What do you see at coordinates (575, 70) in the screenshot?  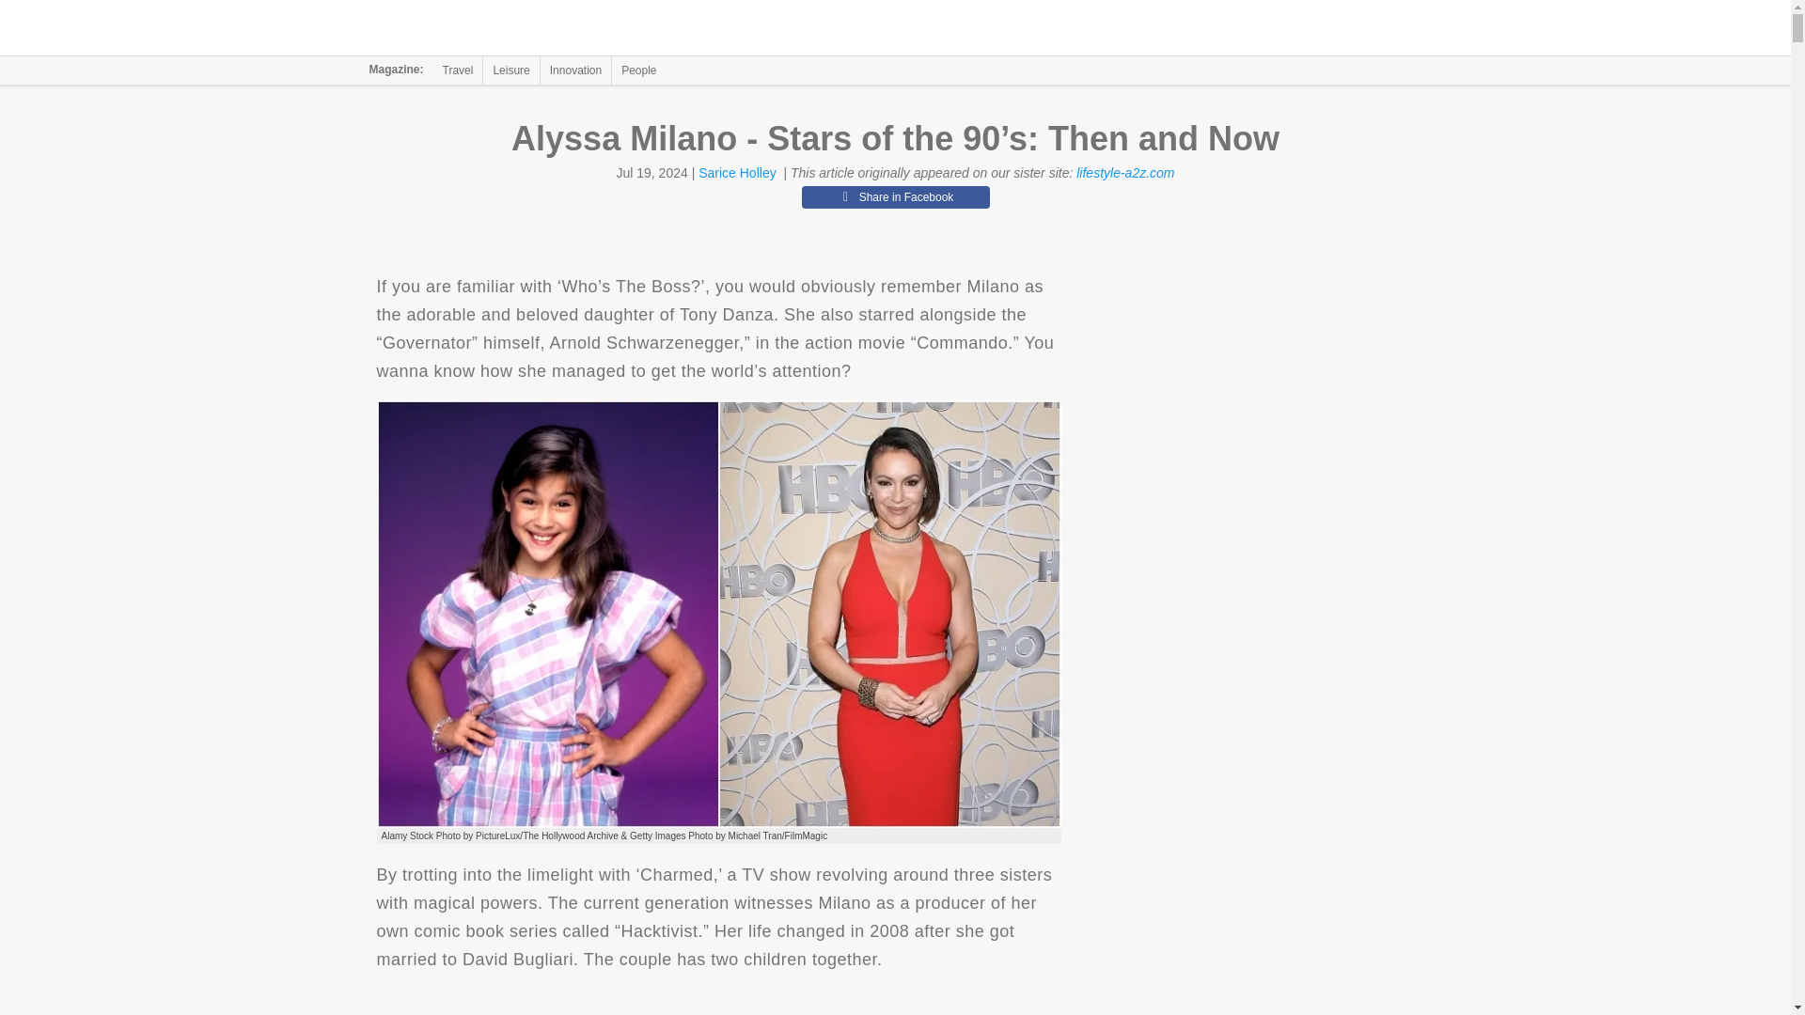 I see `Innovation` at bounding box center [575, 70].